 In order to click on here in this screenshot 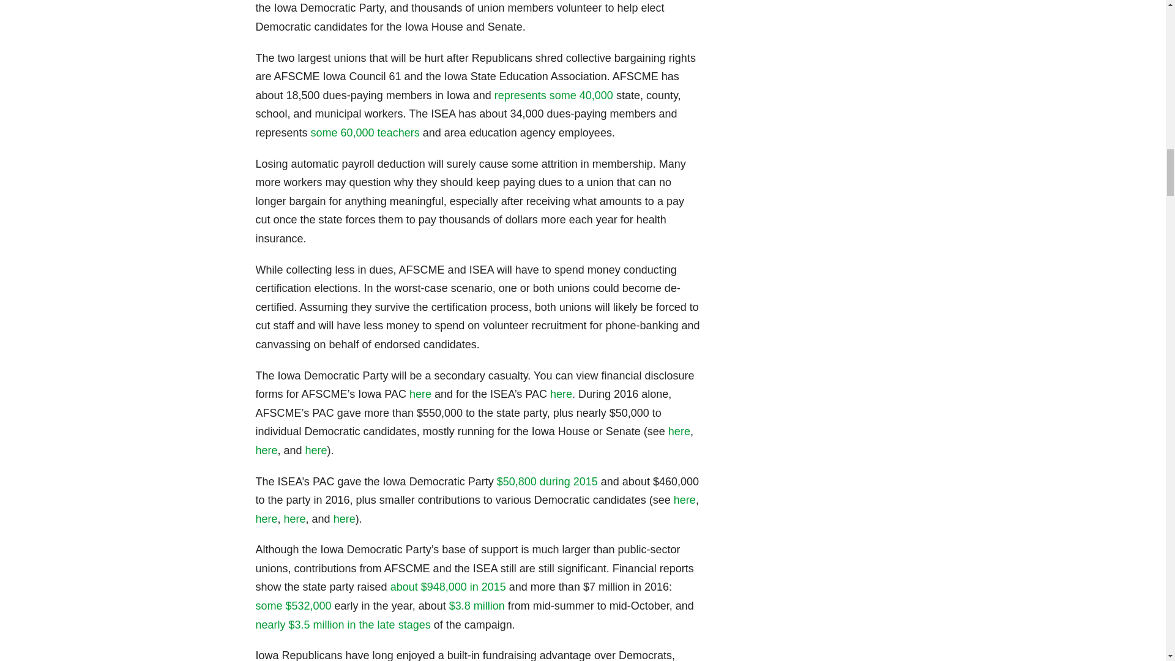, I will do `click(684, 499)`.